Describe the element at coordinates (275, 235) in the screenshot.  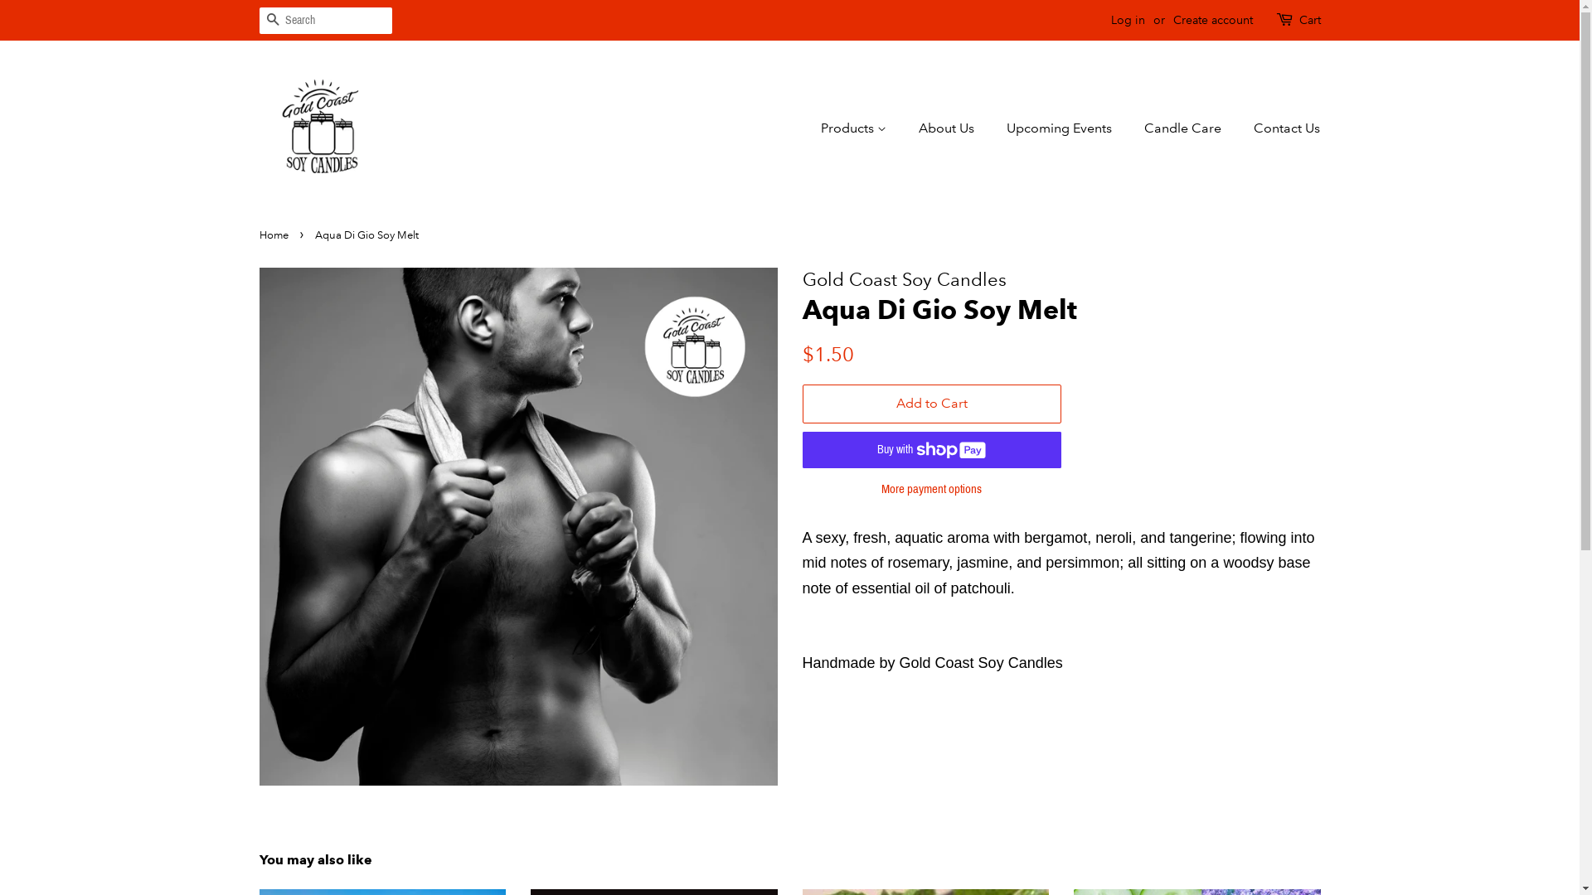
I see `Home` at that location.